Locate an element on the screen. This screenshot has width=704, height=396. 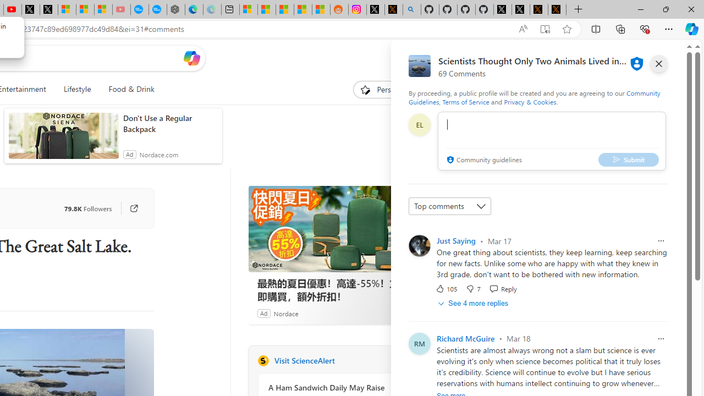
Privacy & Cookies is located at coordinates (530, 101).